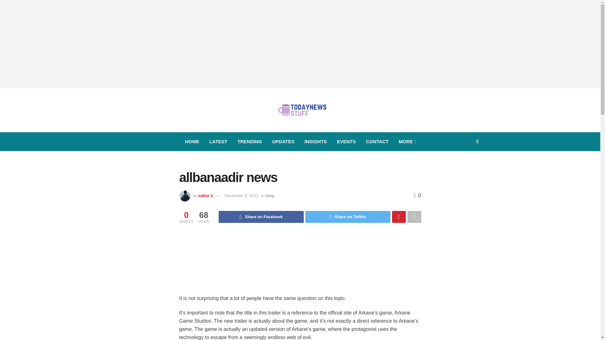  What do you see at coordinates (192, 142) in the screenshot?
I see `HOME` at bounding box center [192, 142].